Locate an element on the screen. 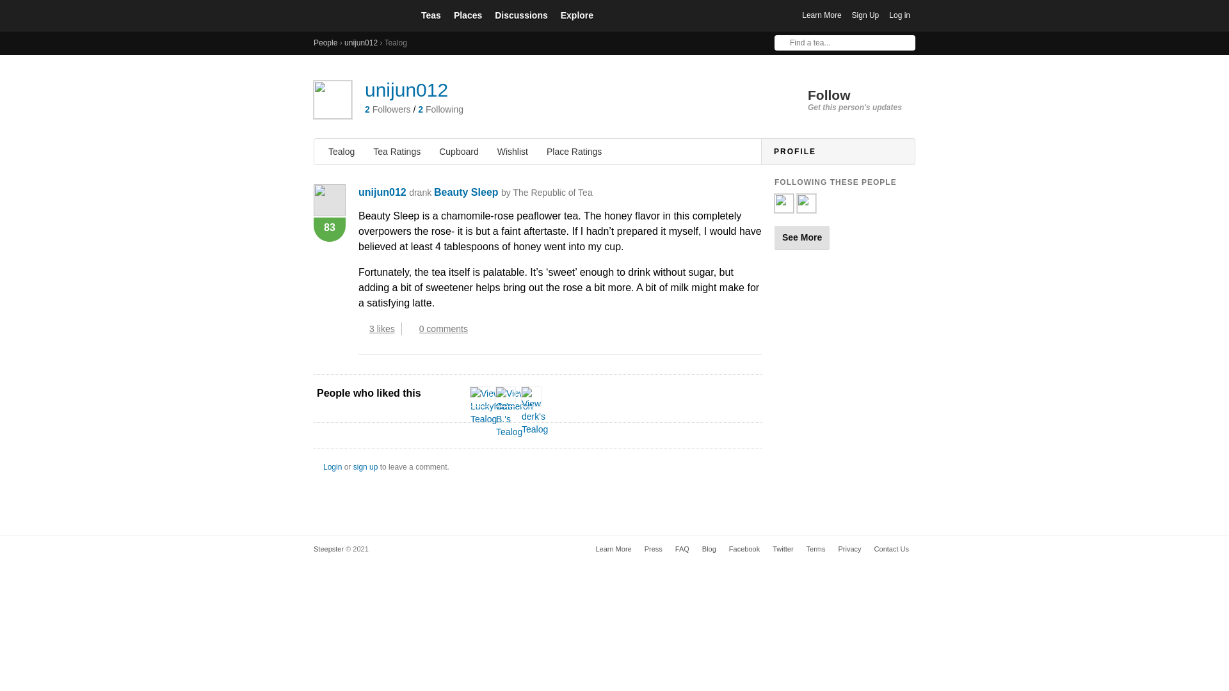 This screenshot has height=691, width=1229. unijun012 is located at coordinates (815, 549).